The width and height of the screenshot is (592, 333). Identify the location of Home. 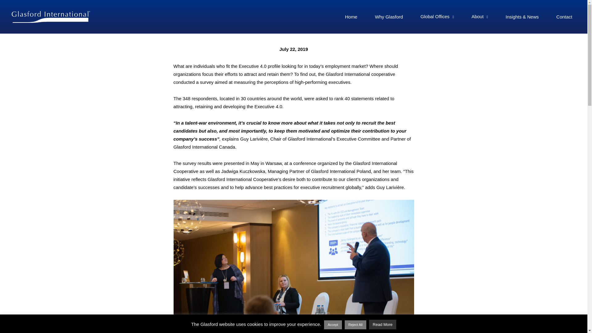
(351, 17).